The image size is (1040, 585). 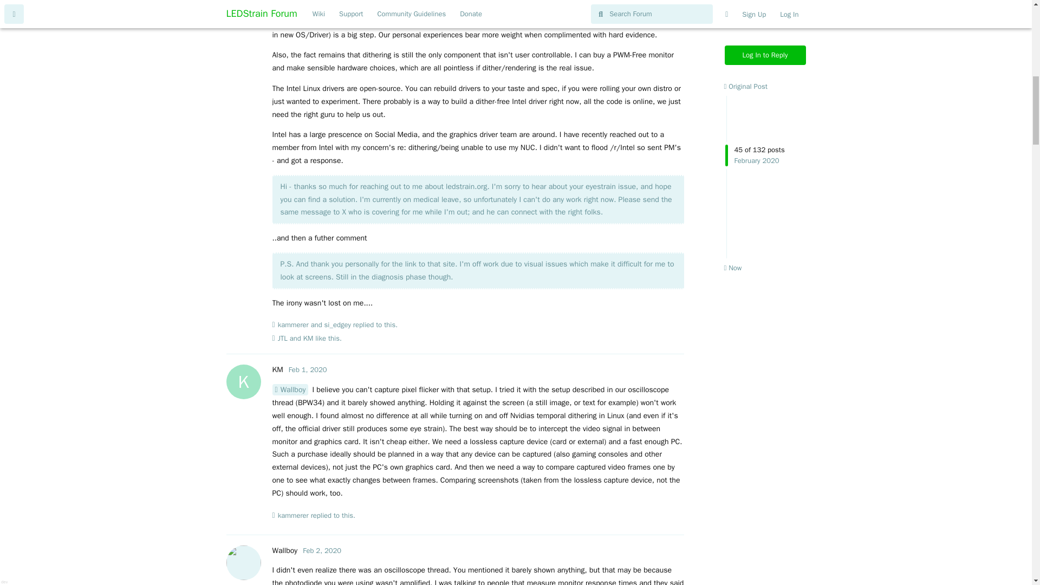 I want to click on KM, so click(x=277, y=369).